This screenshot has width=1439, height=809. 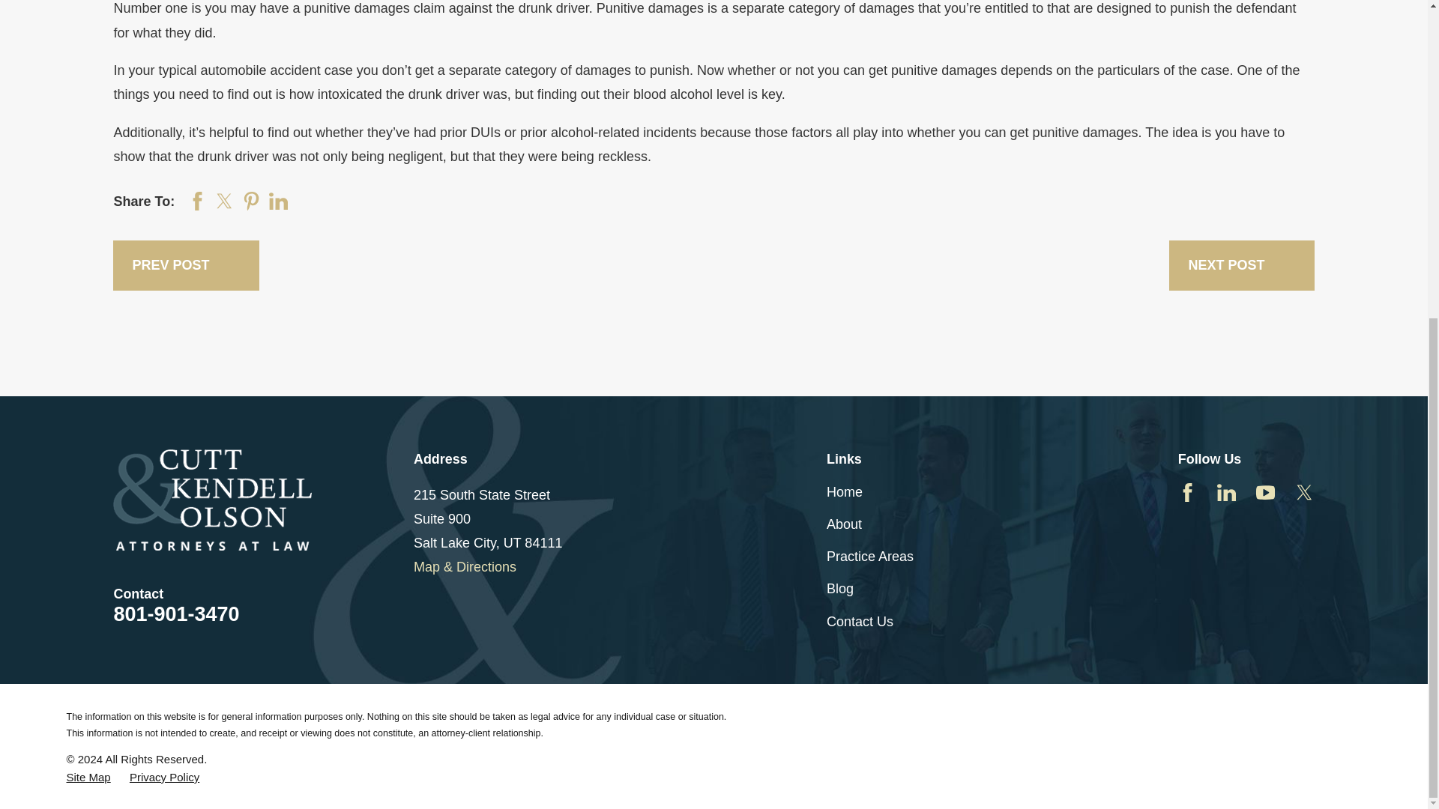 I want to click on Home, so click(x=264, y=500).